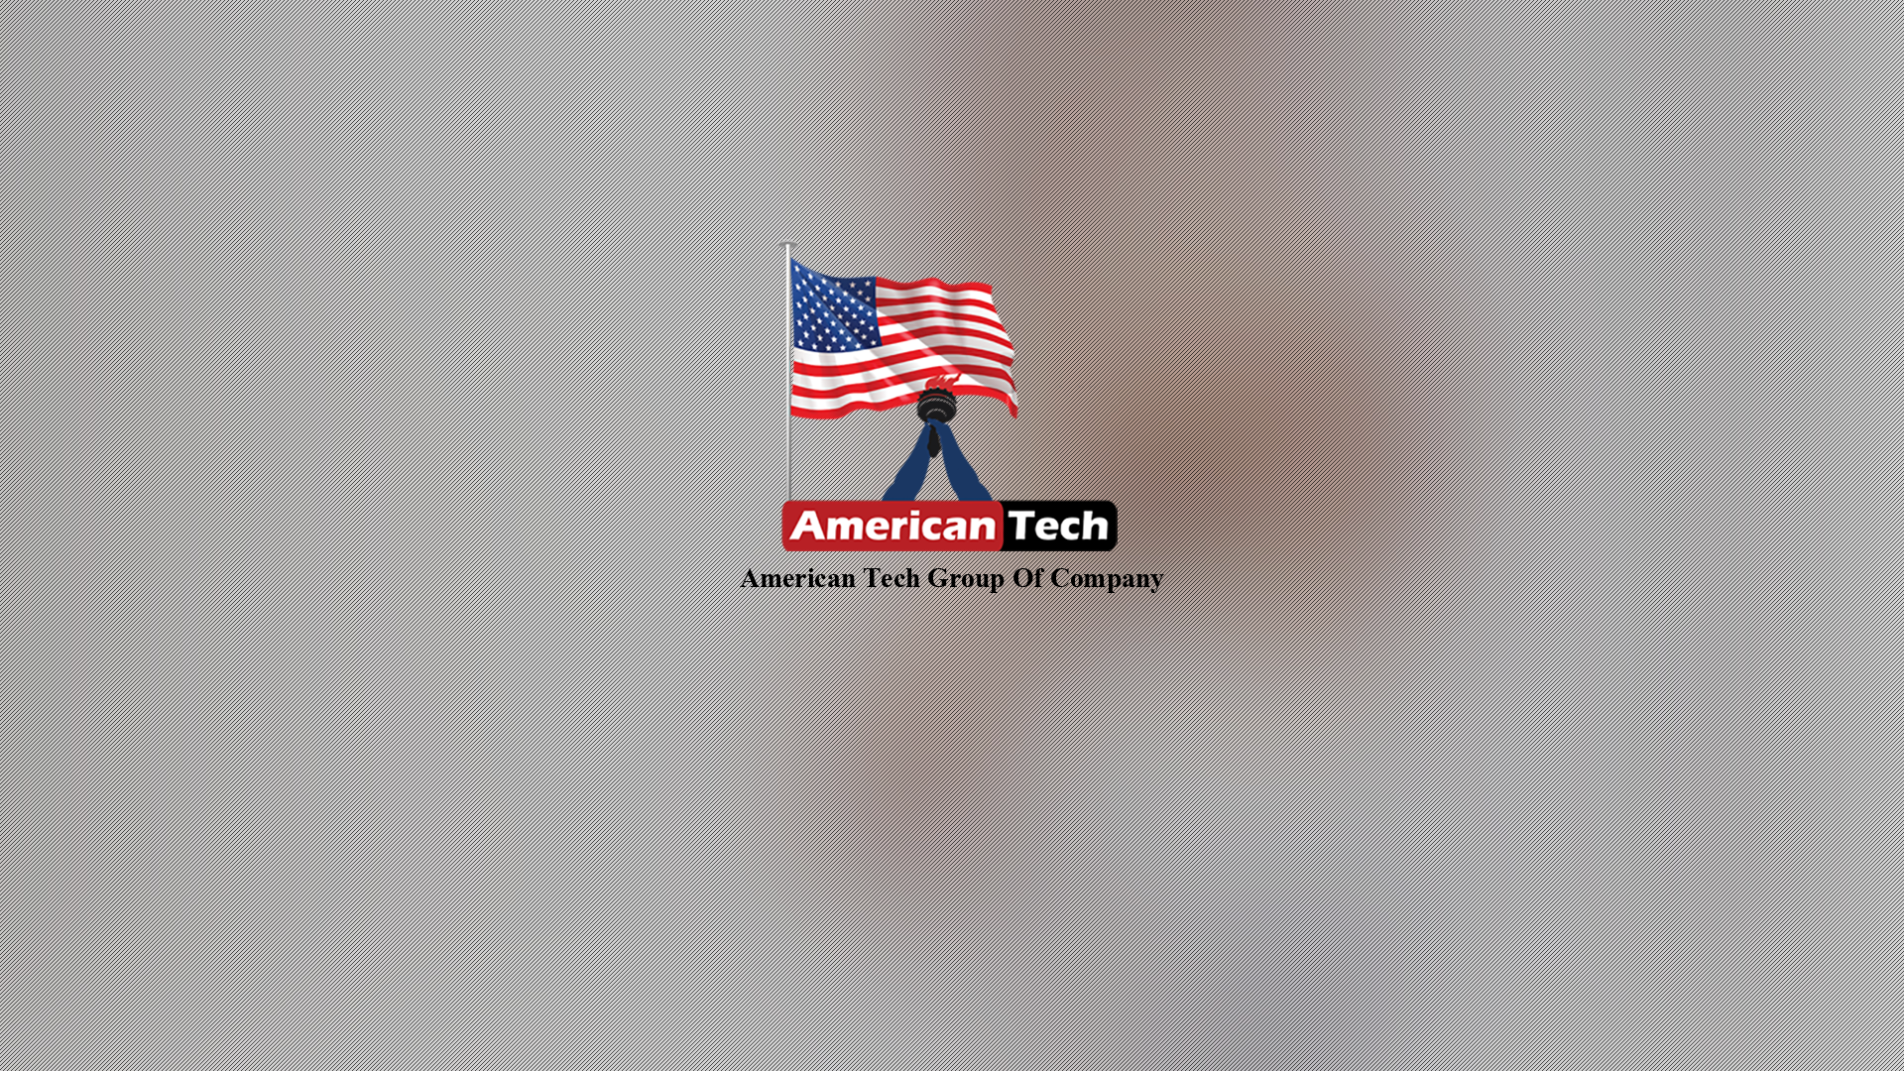 The image size is (1904, 1071). What do you see at coordinates (173, 292) in the screenshot?
I see `Home` at bounding box center [173, 292].